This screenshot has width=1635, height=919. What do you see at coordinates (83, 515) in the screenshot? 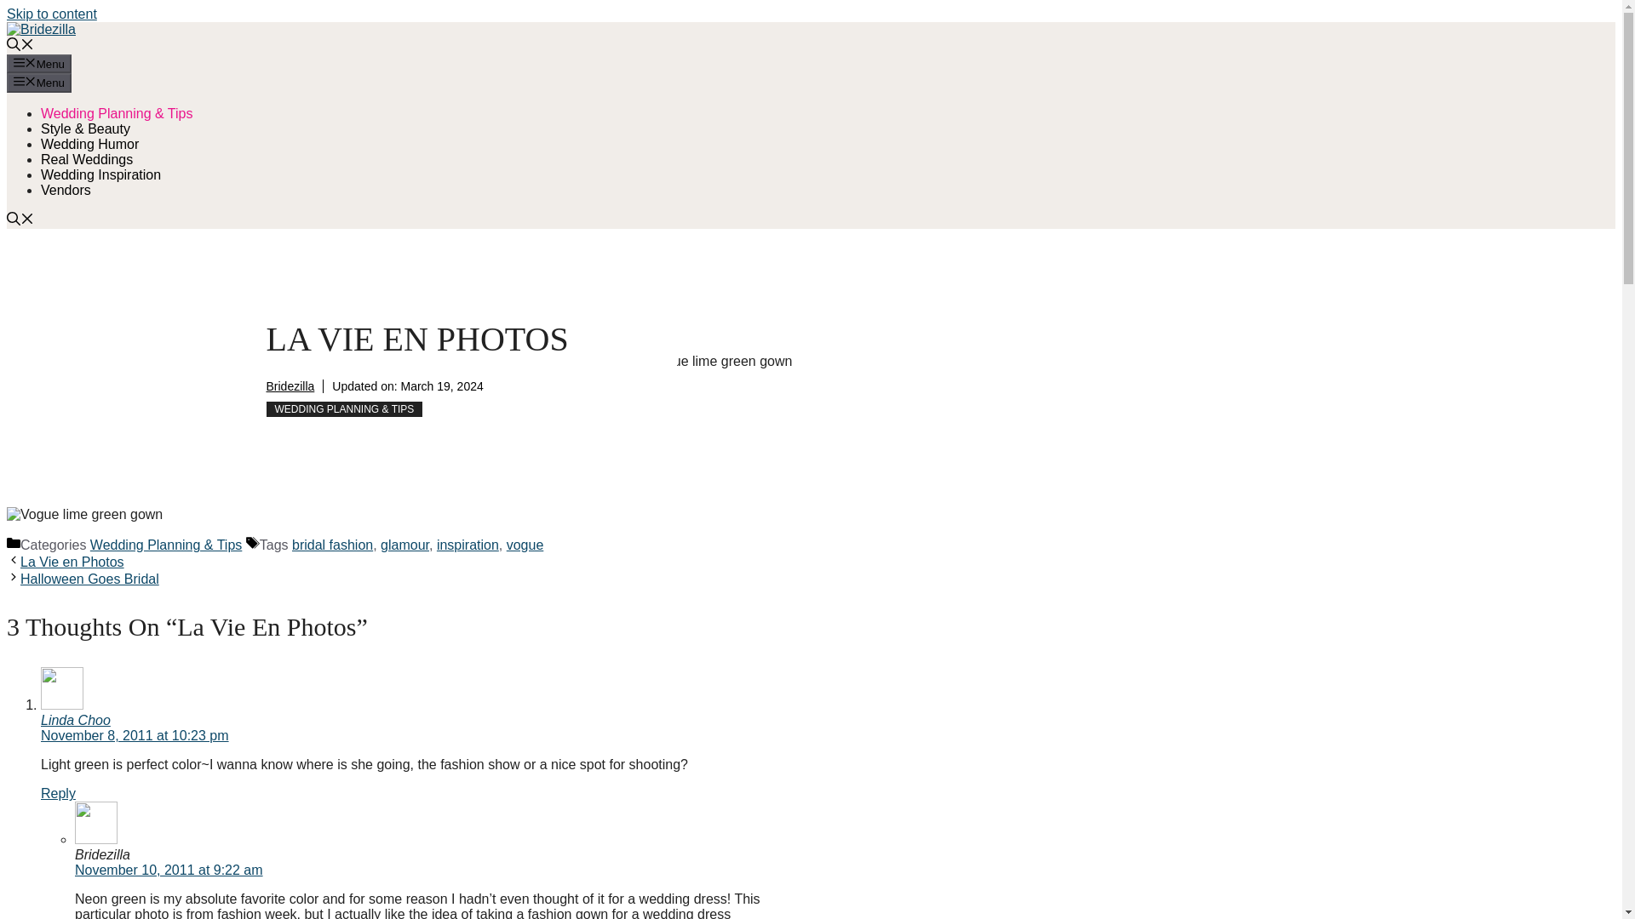
I see `vogue-fashion-week-behind-the-scenes` at bounding box center [83, 515].